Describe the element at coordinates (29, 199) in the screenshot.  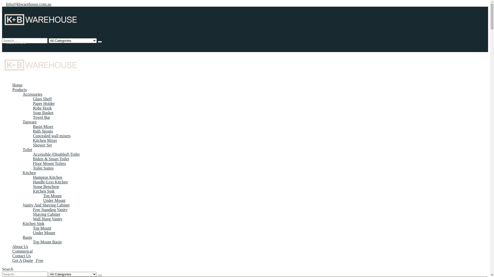
I see `Kitchen` at that location.